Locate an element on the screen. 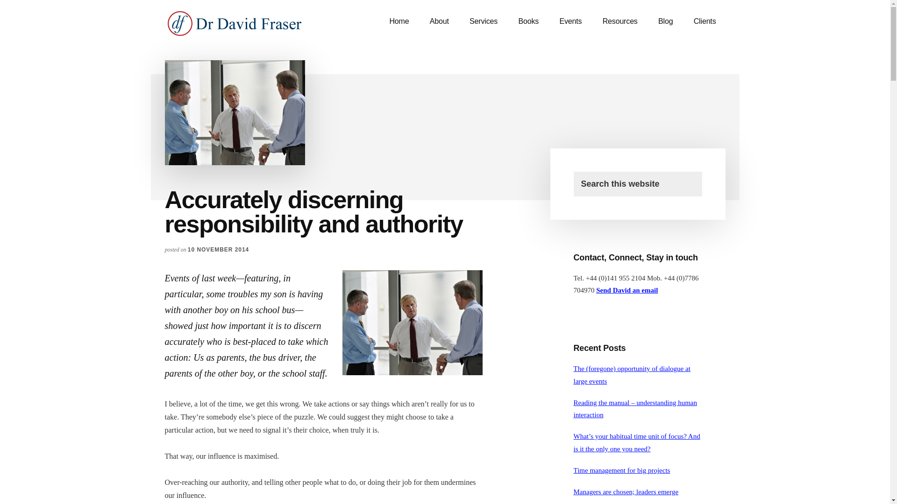 This screenshot has width=897, height=504. Blog is located at coordinates (665, 21).